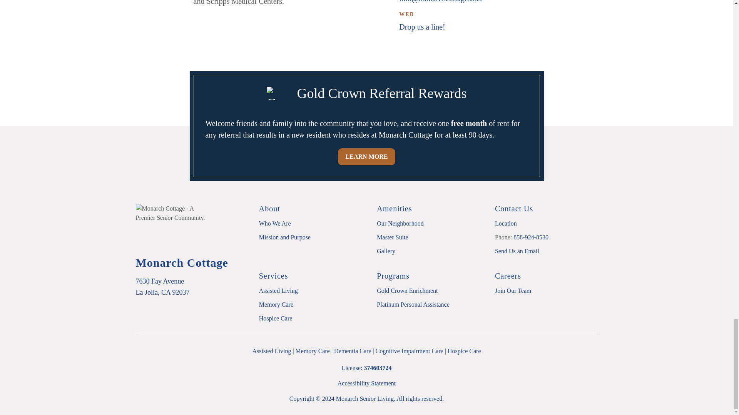 This screenshot has height=415, width=739. I want to click on Send Us an Email, so click(517, 251).